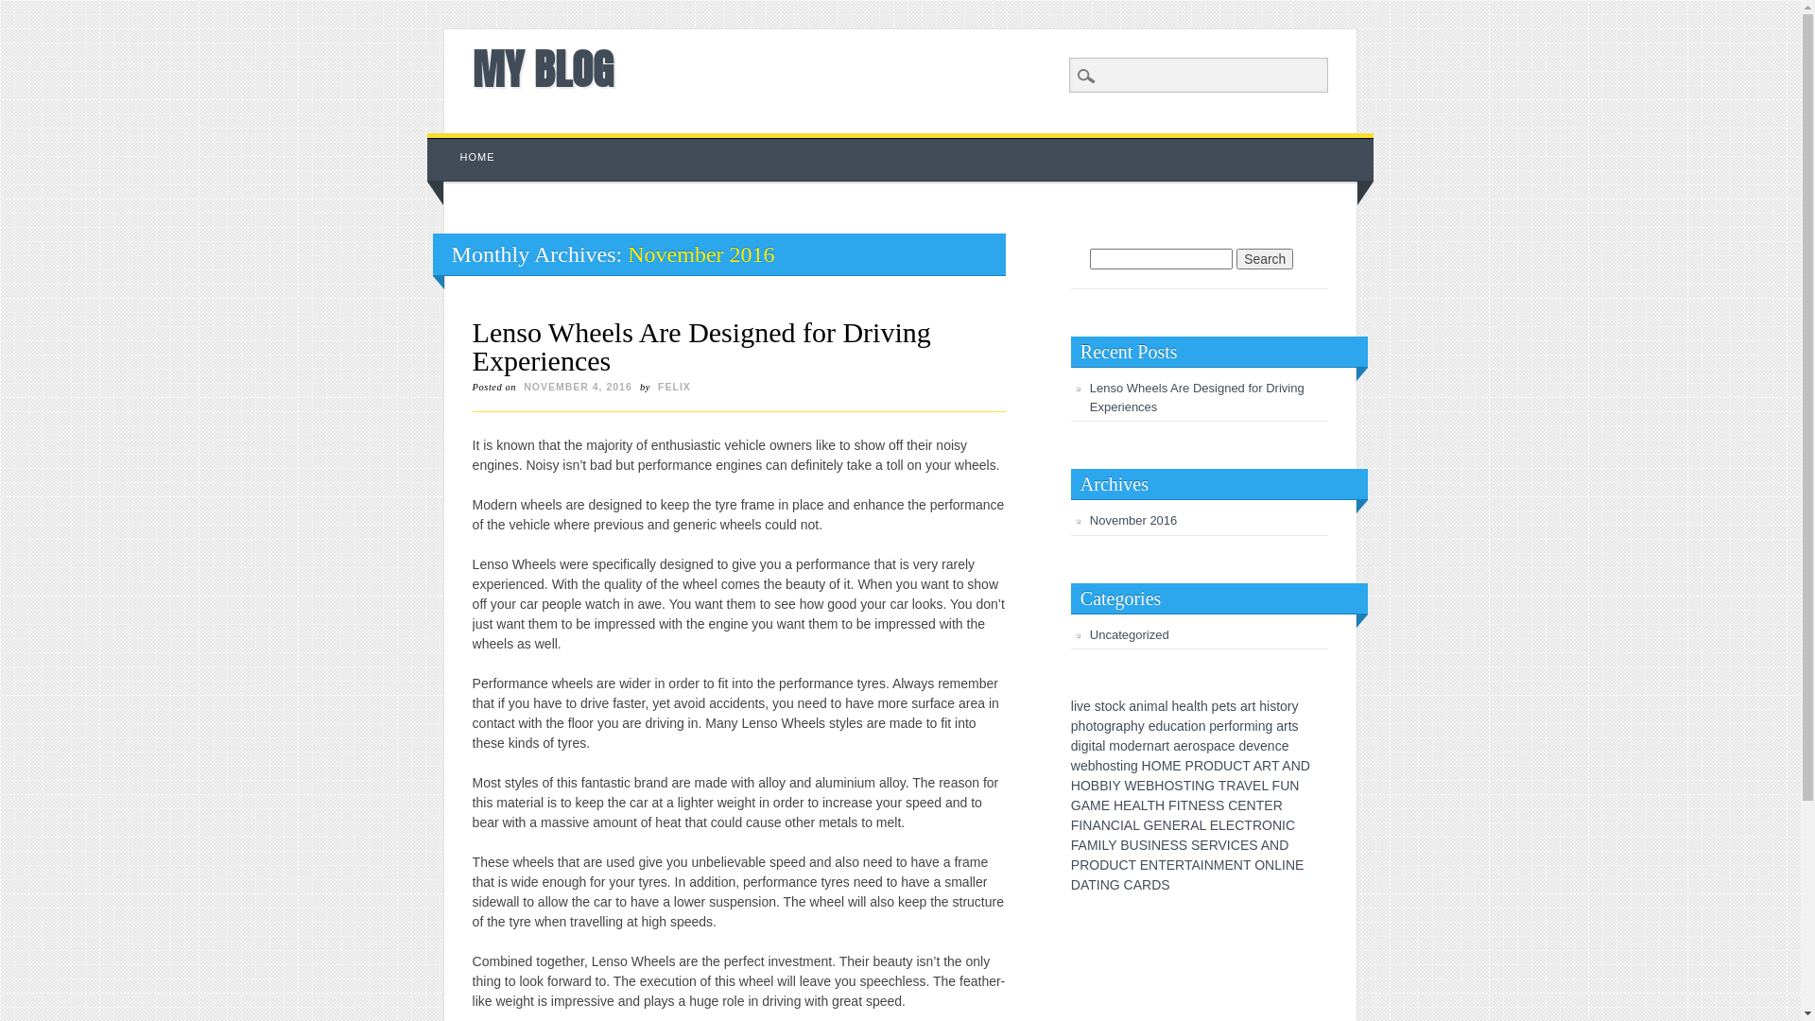 The width and height of the screenshot is (1815, 1021). Describe the element at coordinates (1219, 805) in the screenshot. I see `S` at that location.